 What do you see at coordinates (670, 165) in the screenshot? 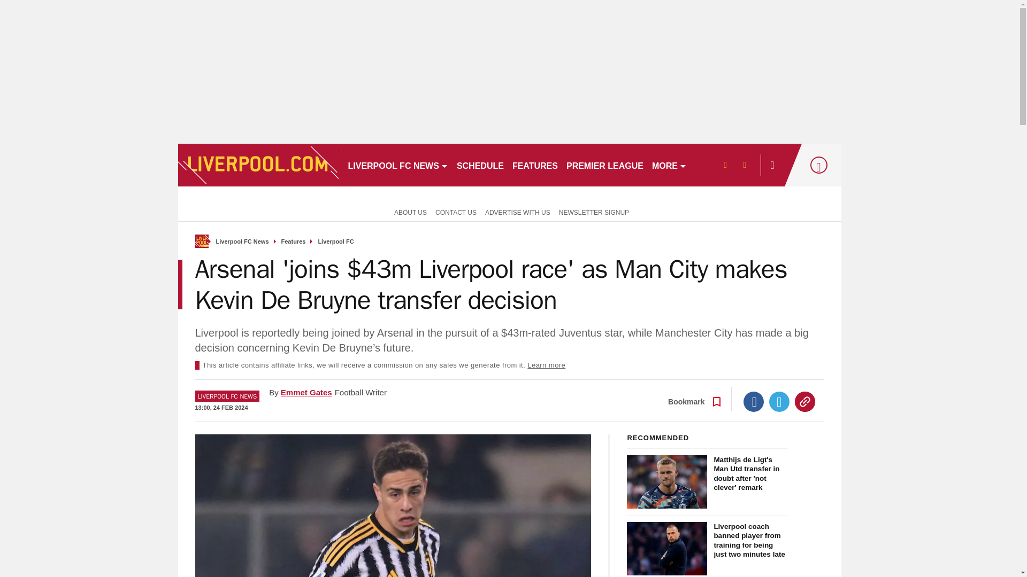
I see `MORE` at bounding box center [670, 165].